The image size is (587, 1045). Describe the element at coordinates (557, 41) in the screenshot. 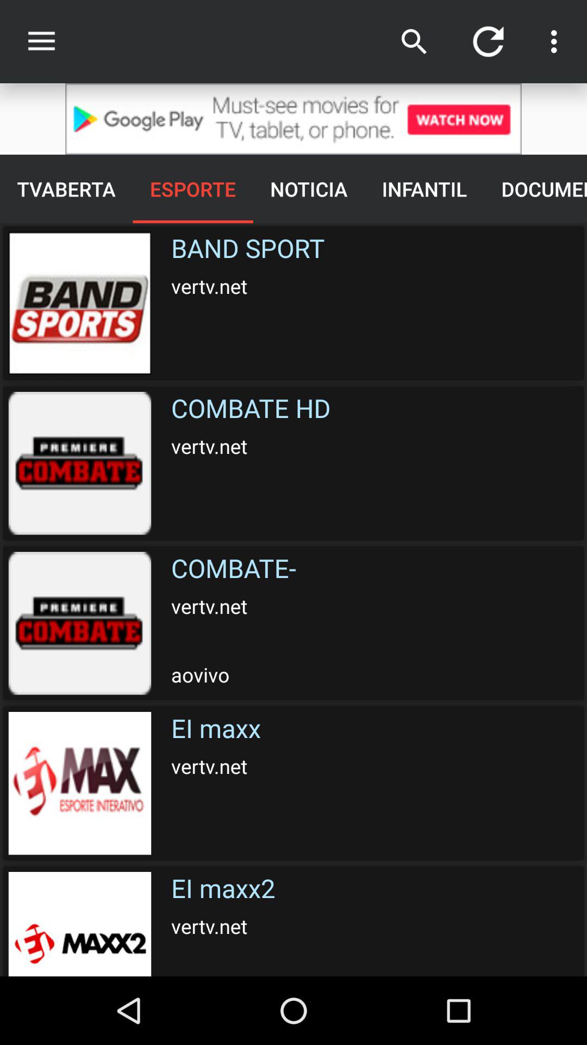

I see `click on the button next to refresh button` at that location.